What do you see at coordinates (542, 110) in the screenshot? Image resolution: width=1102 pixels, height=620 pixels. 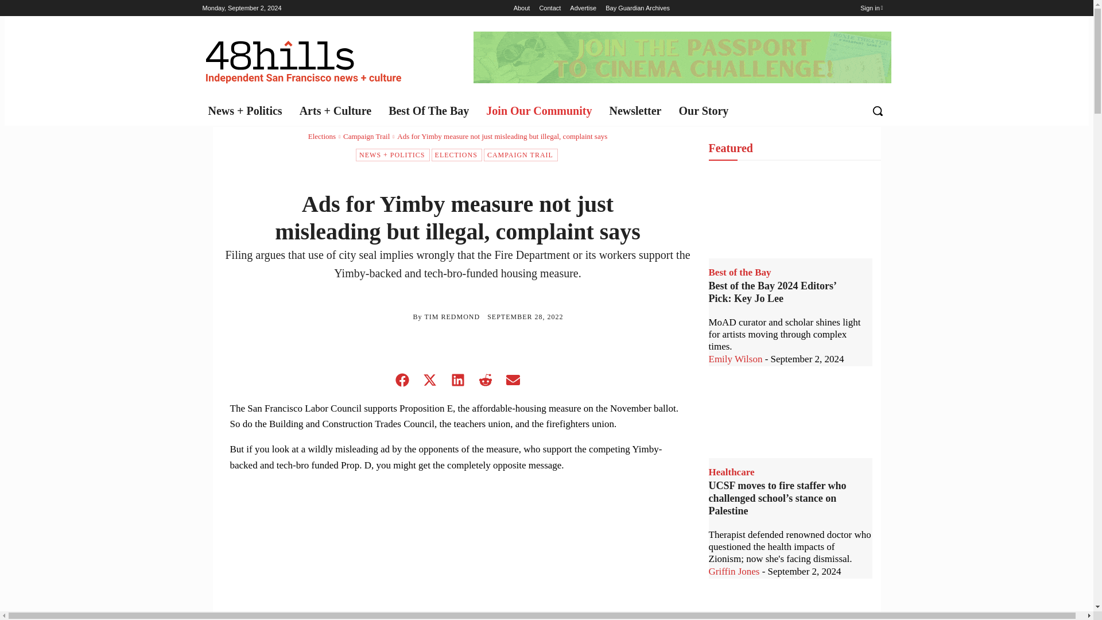 I see `Join Our Community` at bounding box center [542, 110].